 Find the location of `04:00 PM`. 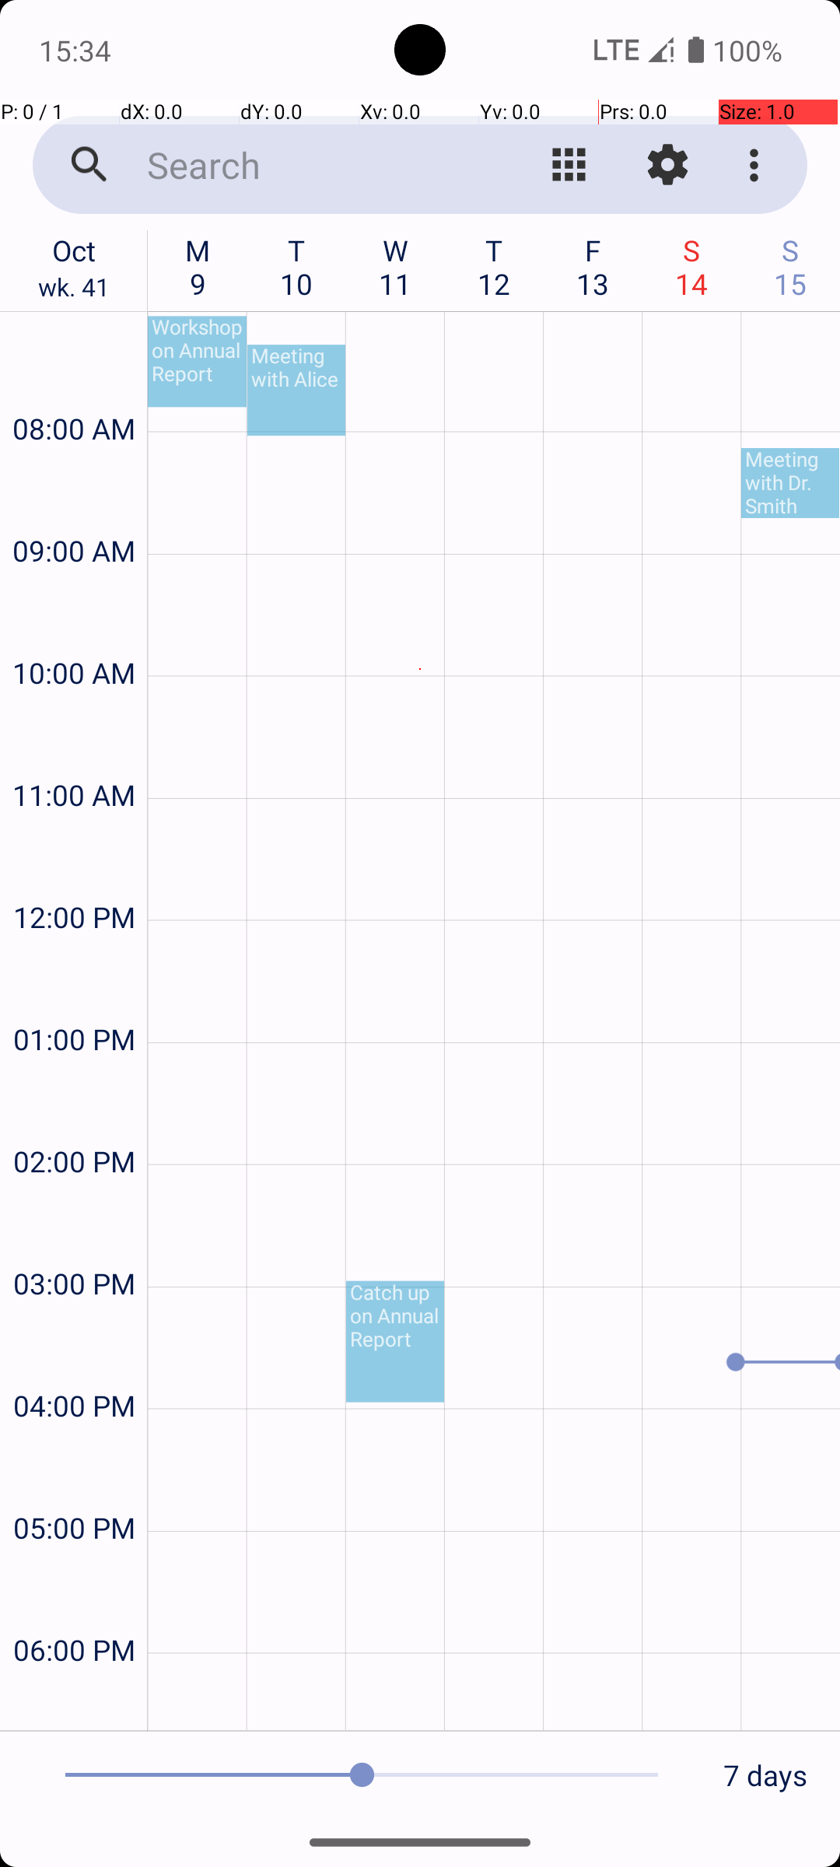

04:00 PM is located at coordinates (74, 1364).